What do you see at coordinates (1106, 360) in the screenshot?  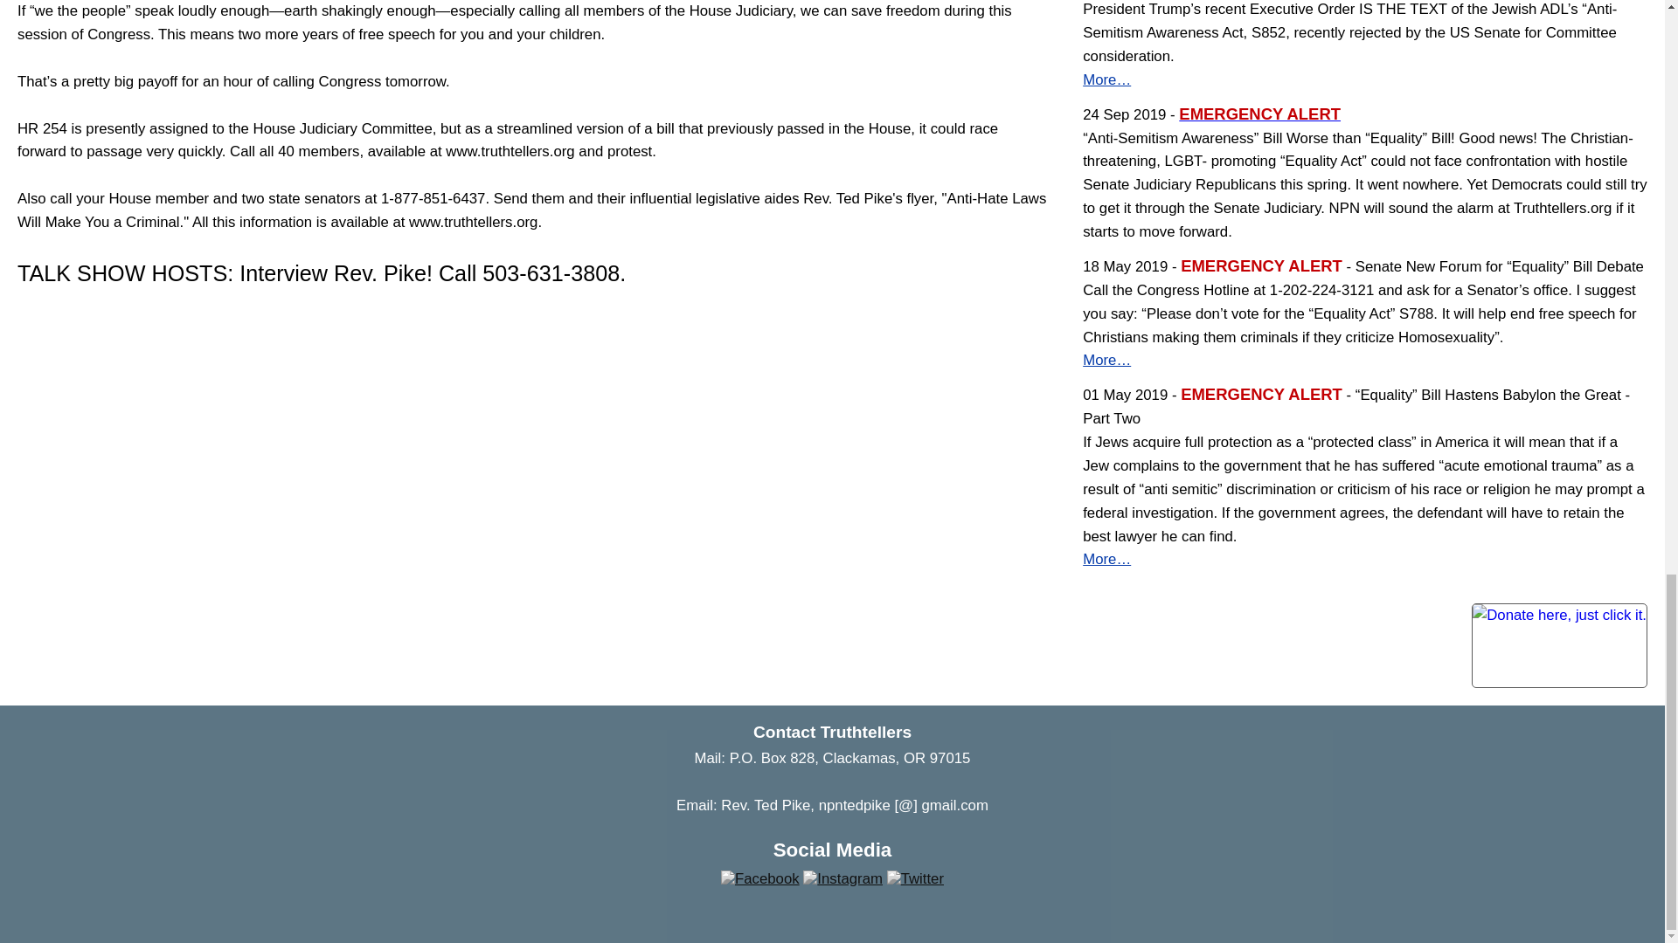 I see `Click here to read the article.` at bounding box center [1106, 360].